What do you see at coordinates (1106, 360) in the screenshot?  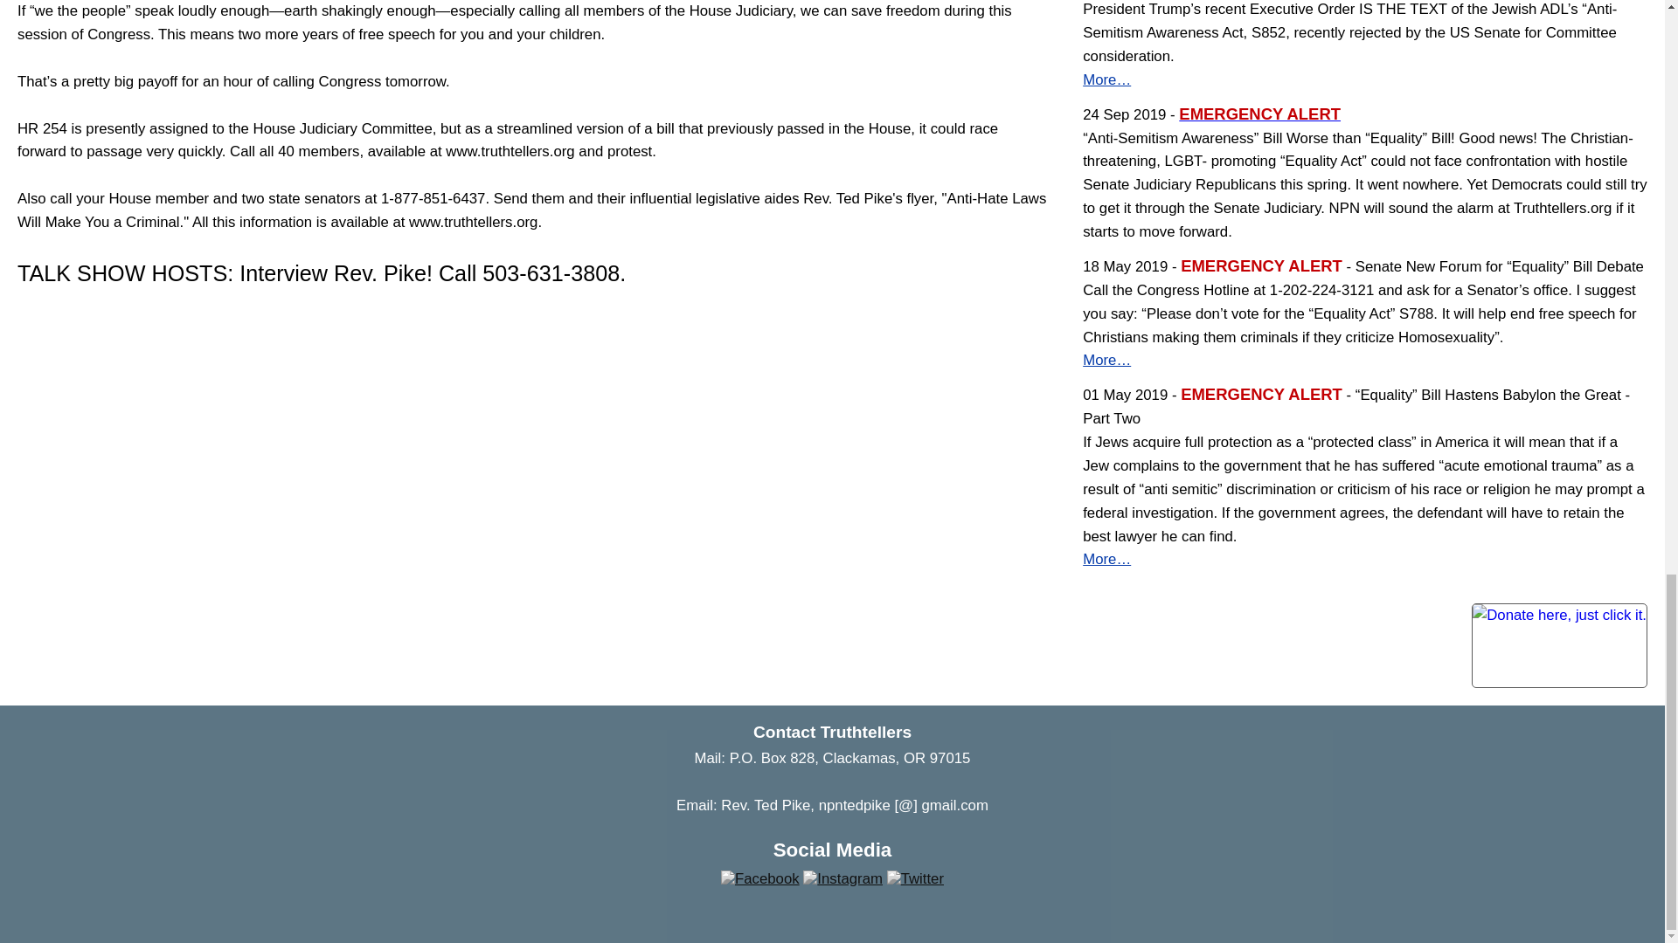 I see `Click here to read the article.` at bounding box center [1106, 360].